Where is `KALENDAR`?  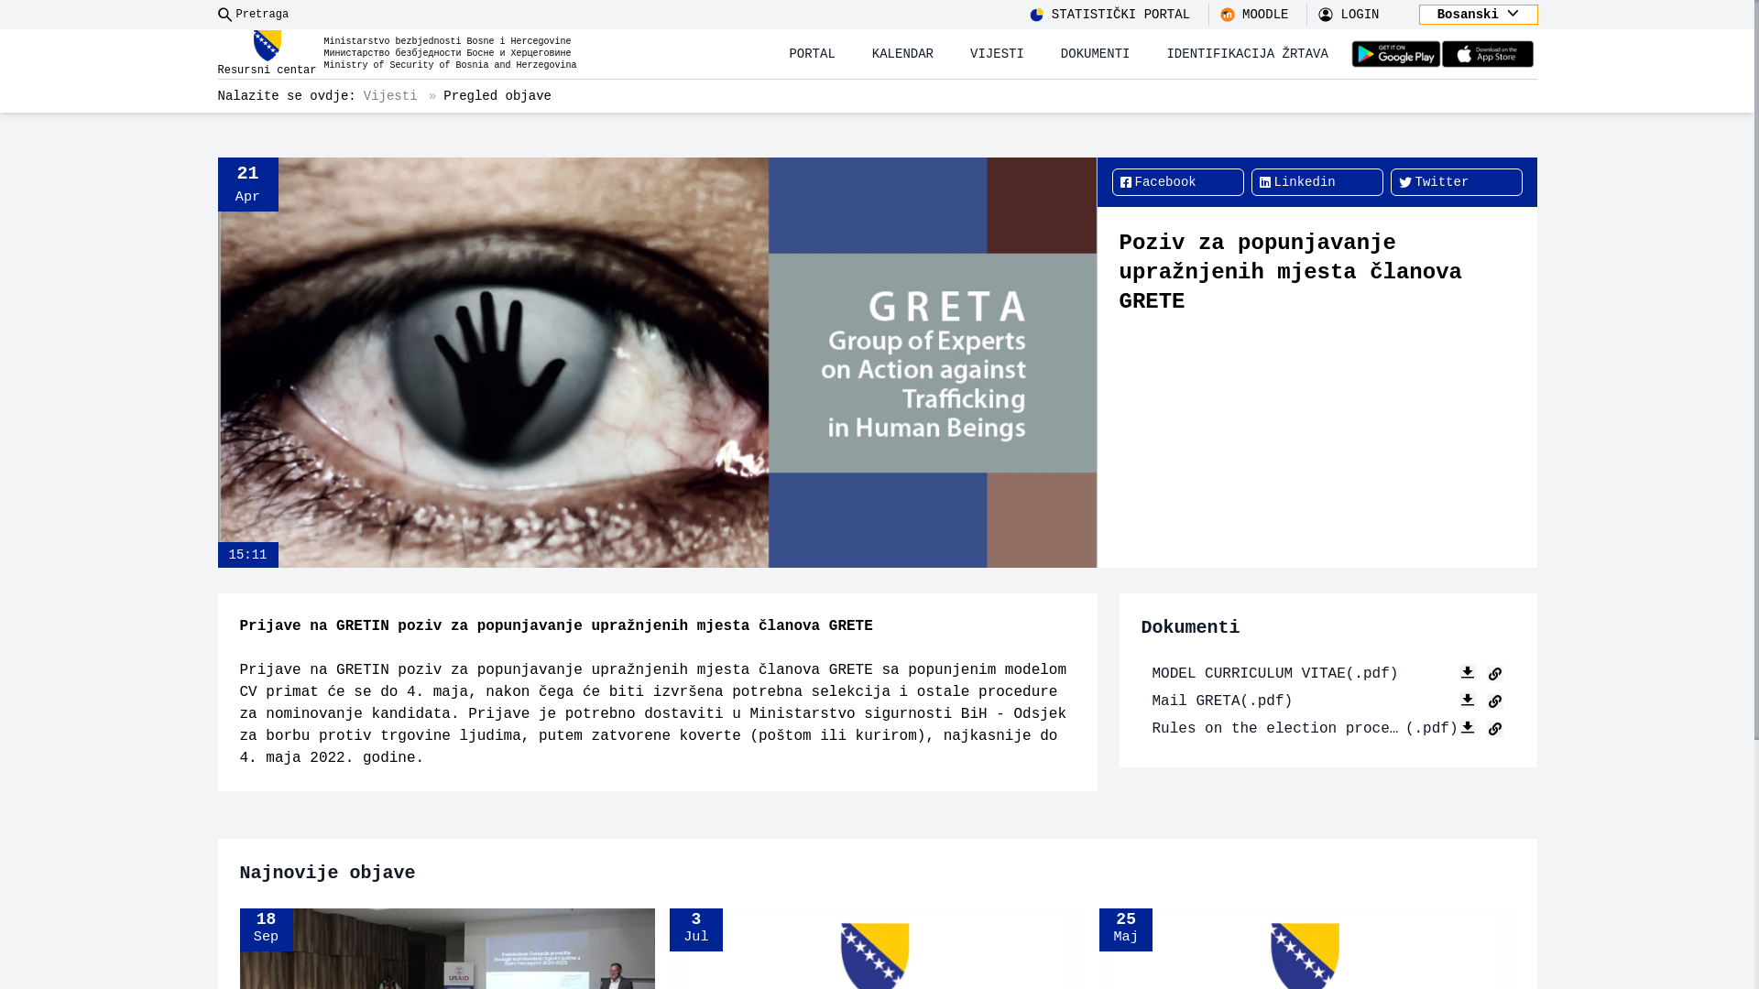
KALENDAR is located at coordinates (903, 54).